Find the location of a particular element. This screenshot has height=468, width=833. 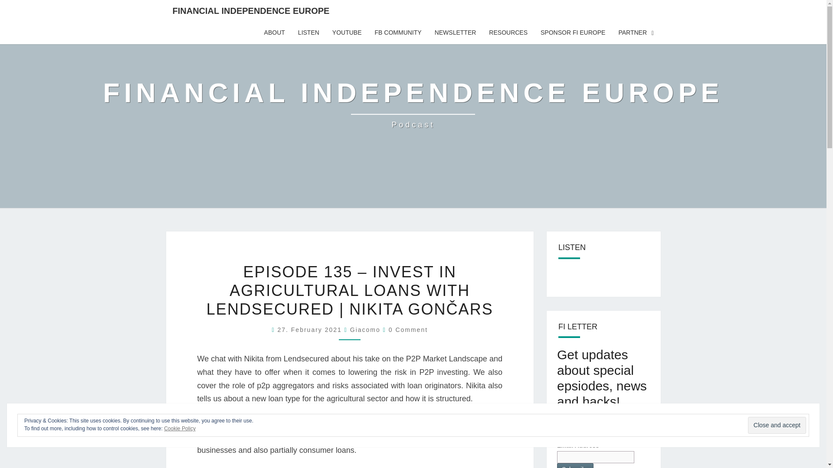

Giacomo is located at coordinates (408, 329).